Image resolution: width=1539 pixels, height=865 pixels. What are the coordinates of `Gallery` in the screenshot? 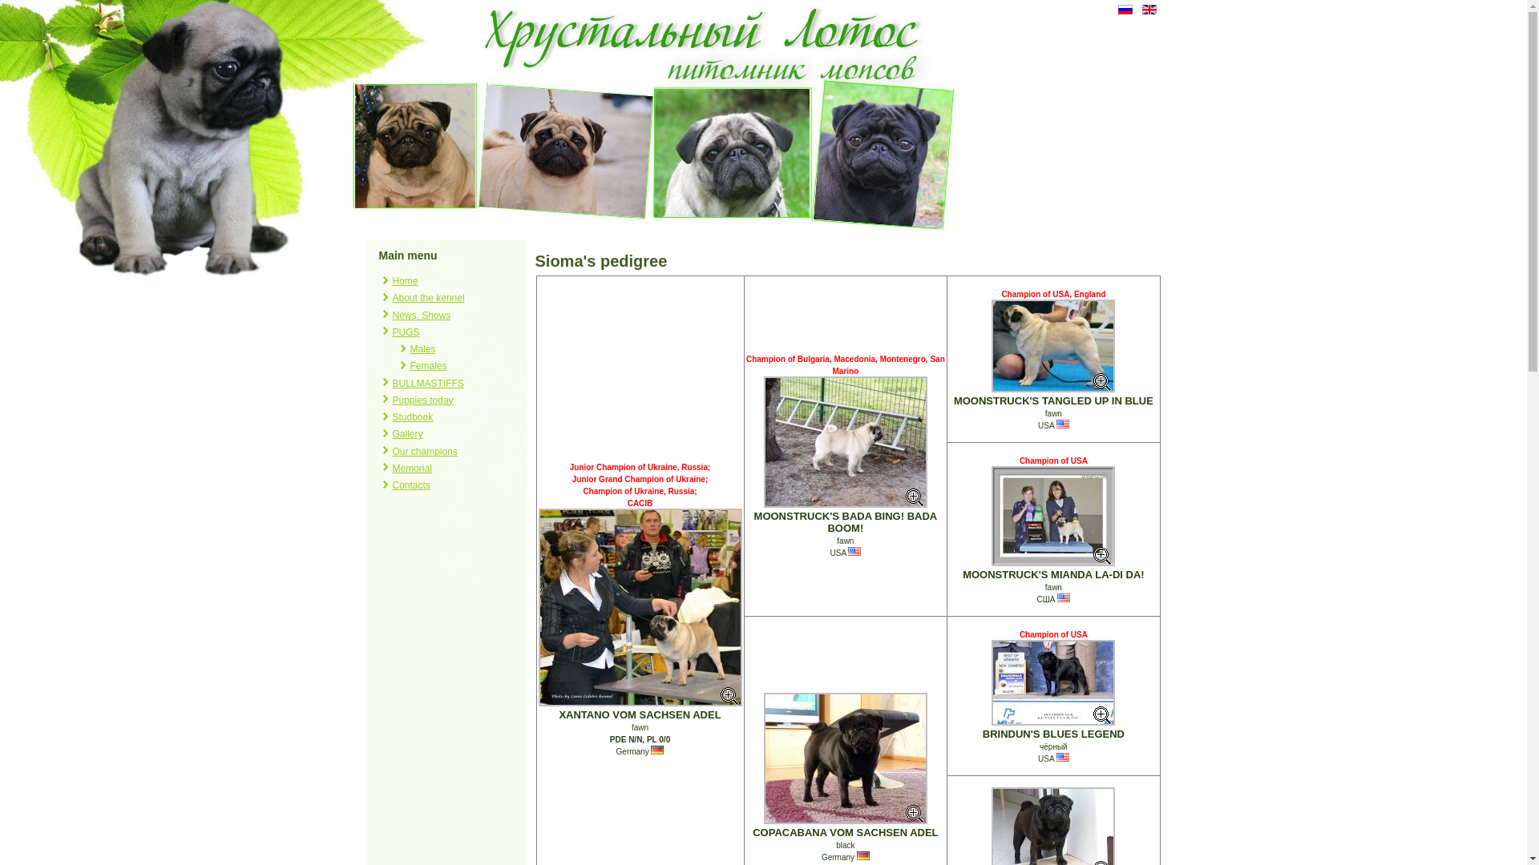 It's located at (407, 434).